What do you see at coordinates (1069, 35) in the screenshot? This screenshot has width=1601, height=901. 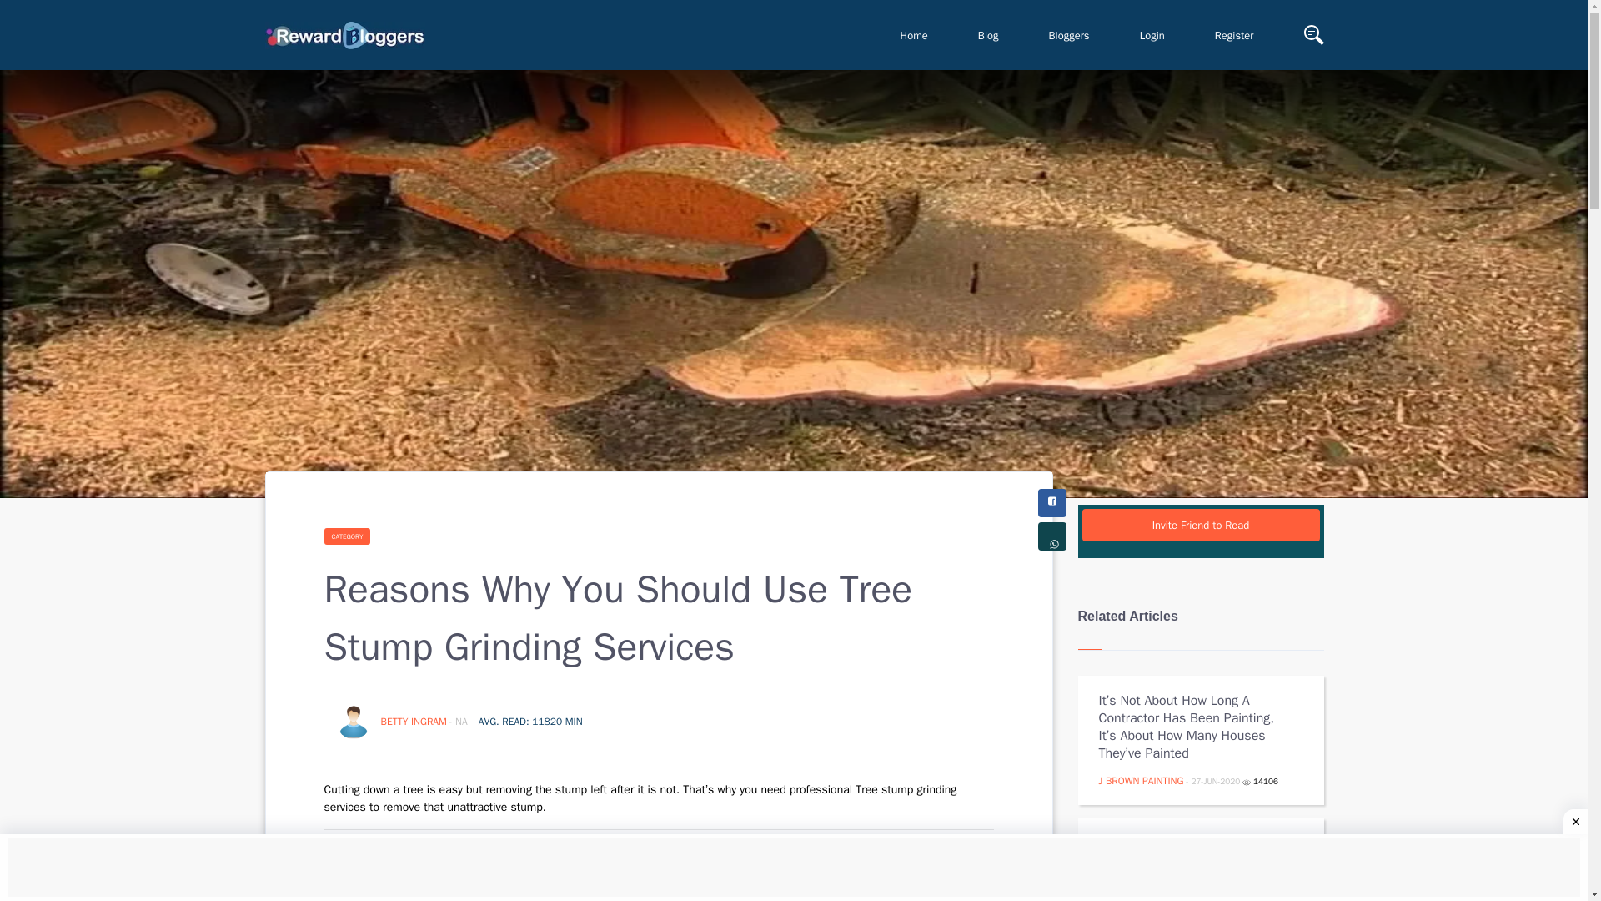 I see `Bloggers` at bounding box center [1069, 35].